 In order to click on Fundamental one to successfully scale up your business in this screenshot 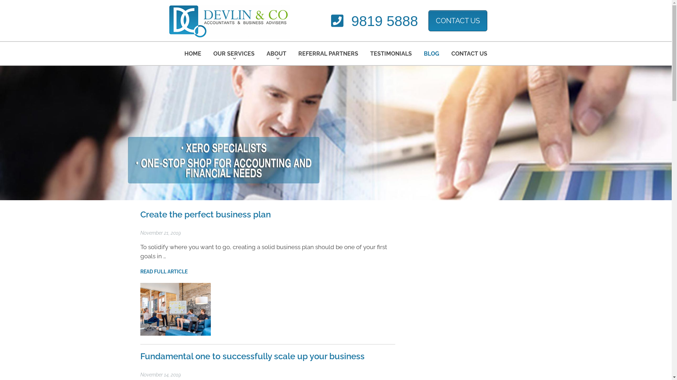, I will do `click(252, 356)`.